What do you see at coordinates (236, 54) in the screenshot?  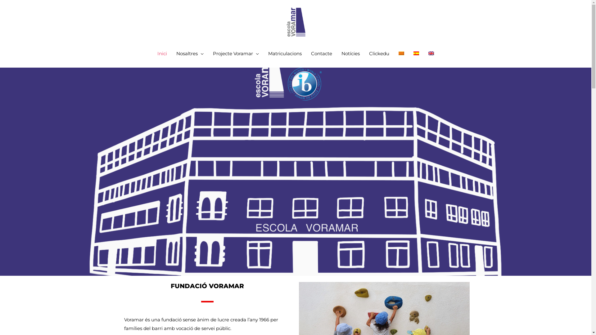 I see `Projecte Voramar` at bounding box center [236, 54].